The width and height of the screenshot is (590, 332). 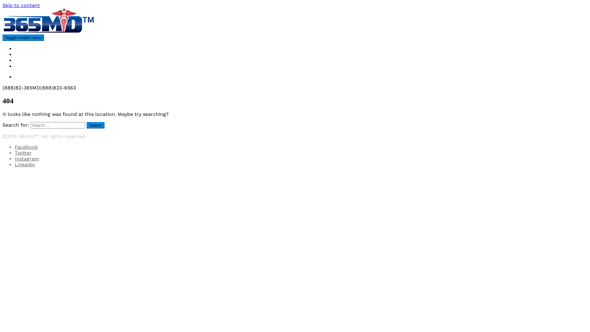 What do you see at coordinates (28, 66) in the screenshot?
I see `Contact Us` at bounding box center [28, 66].